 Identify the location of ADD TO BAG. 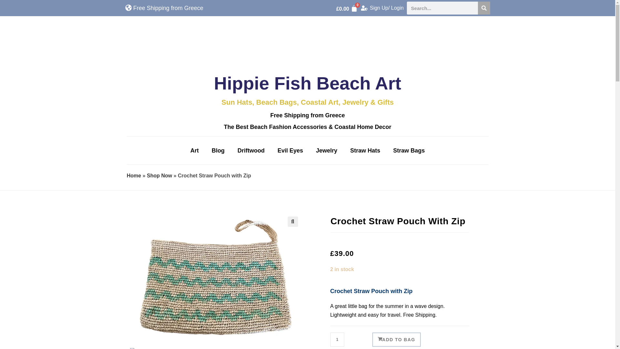
(396, 340).